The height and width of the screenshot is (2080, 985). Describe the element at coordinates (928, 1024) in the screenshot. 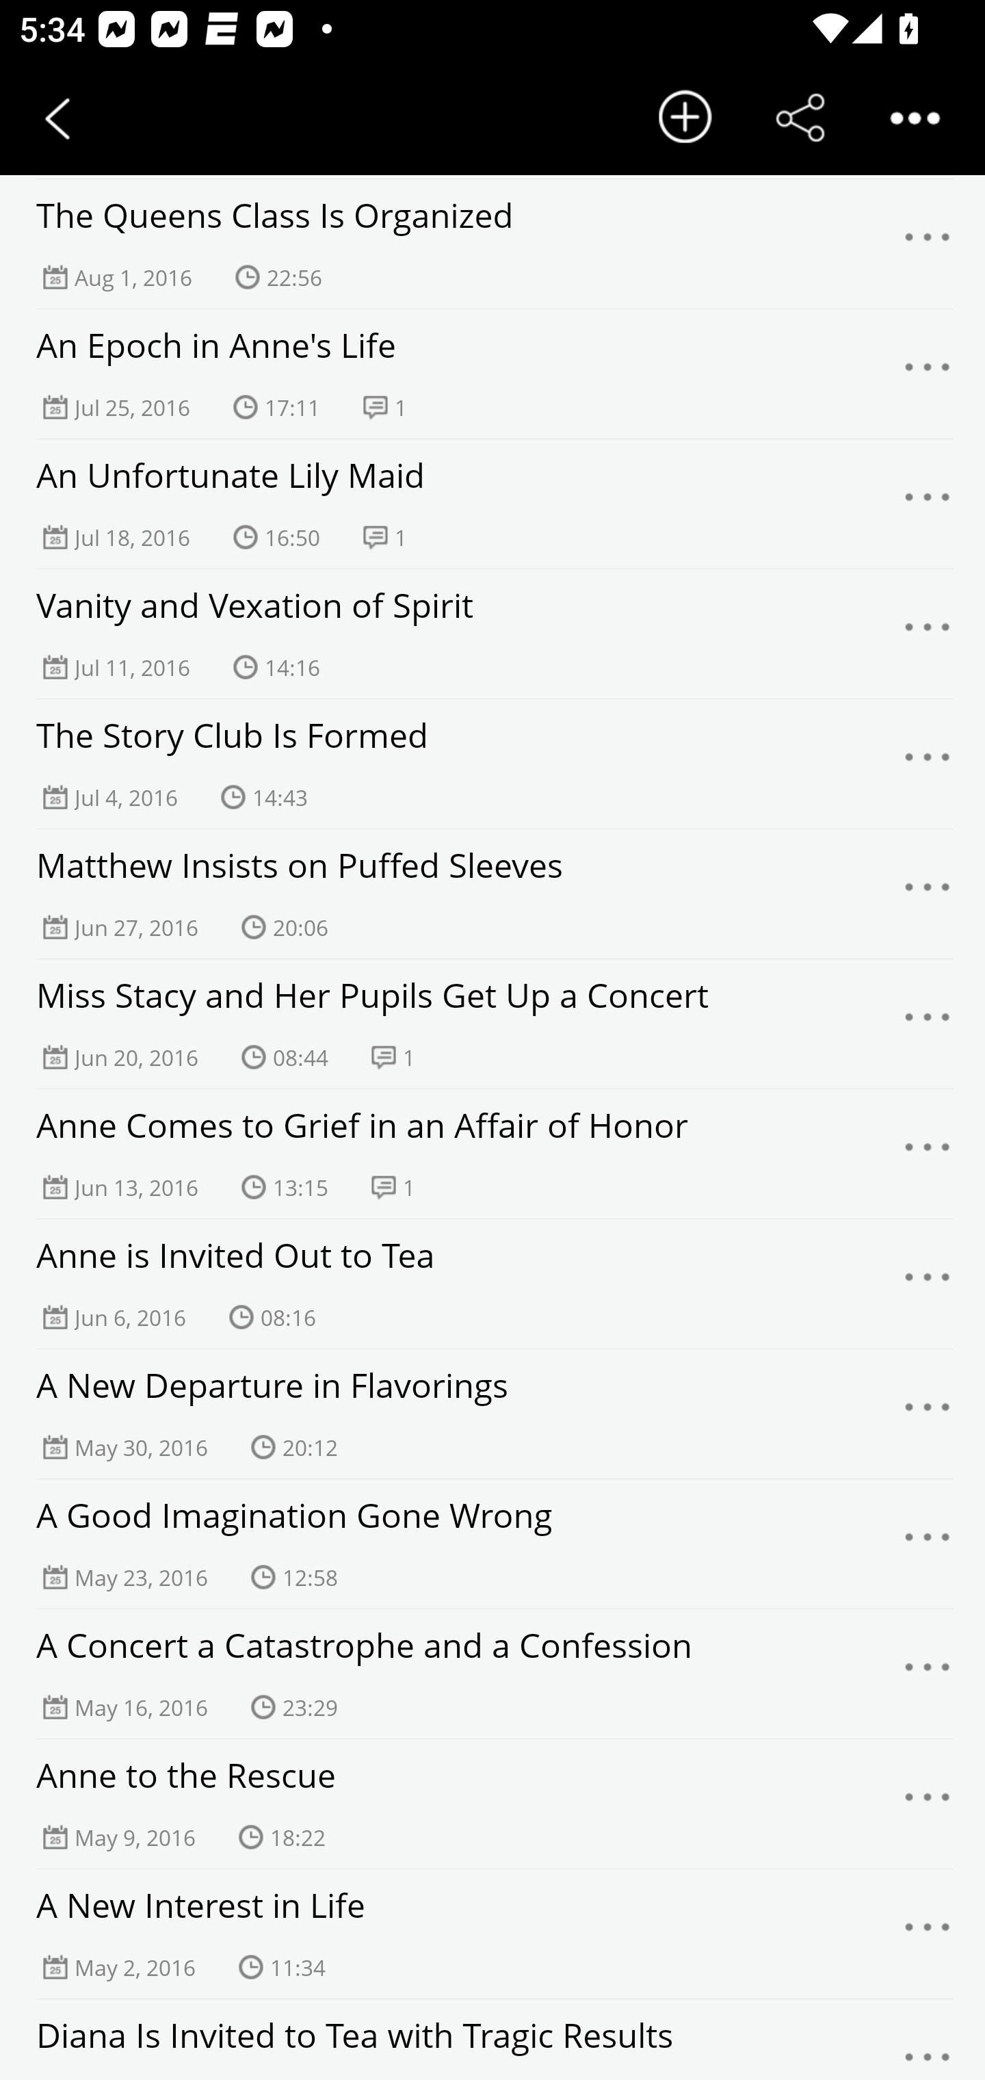

I see `Menu` at that location.